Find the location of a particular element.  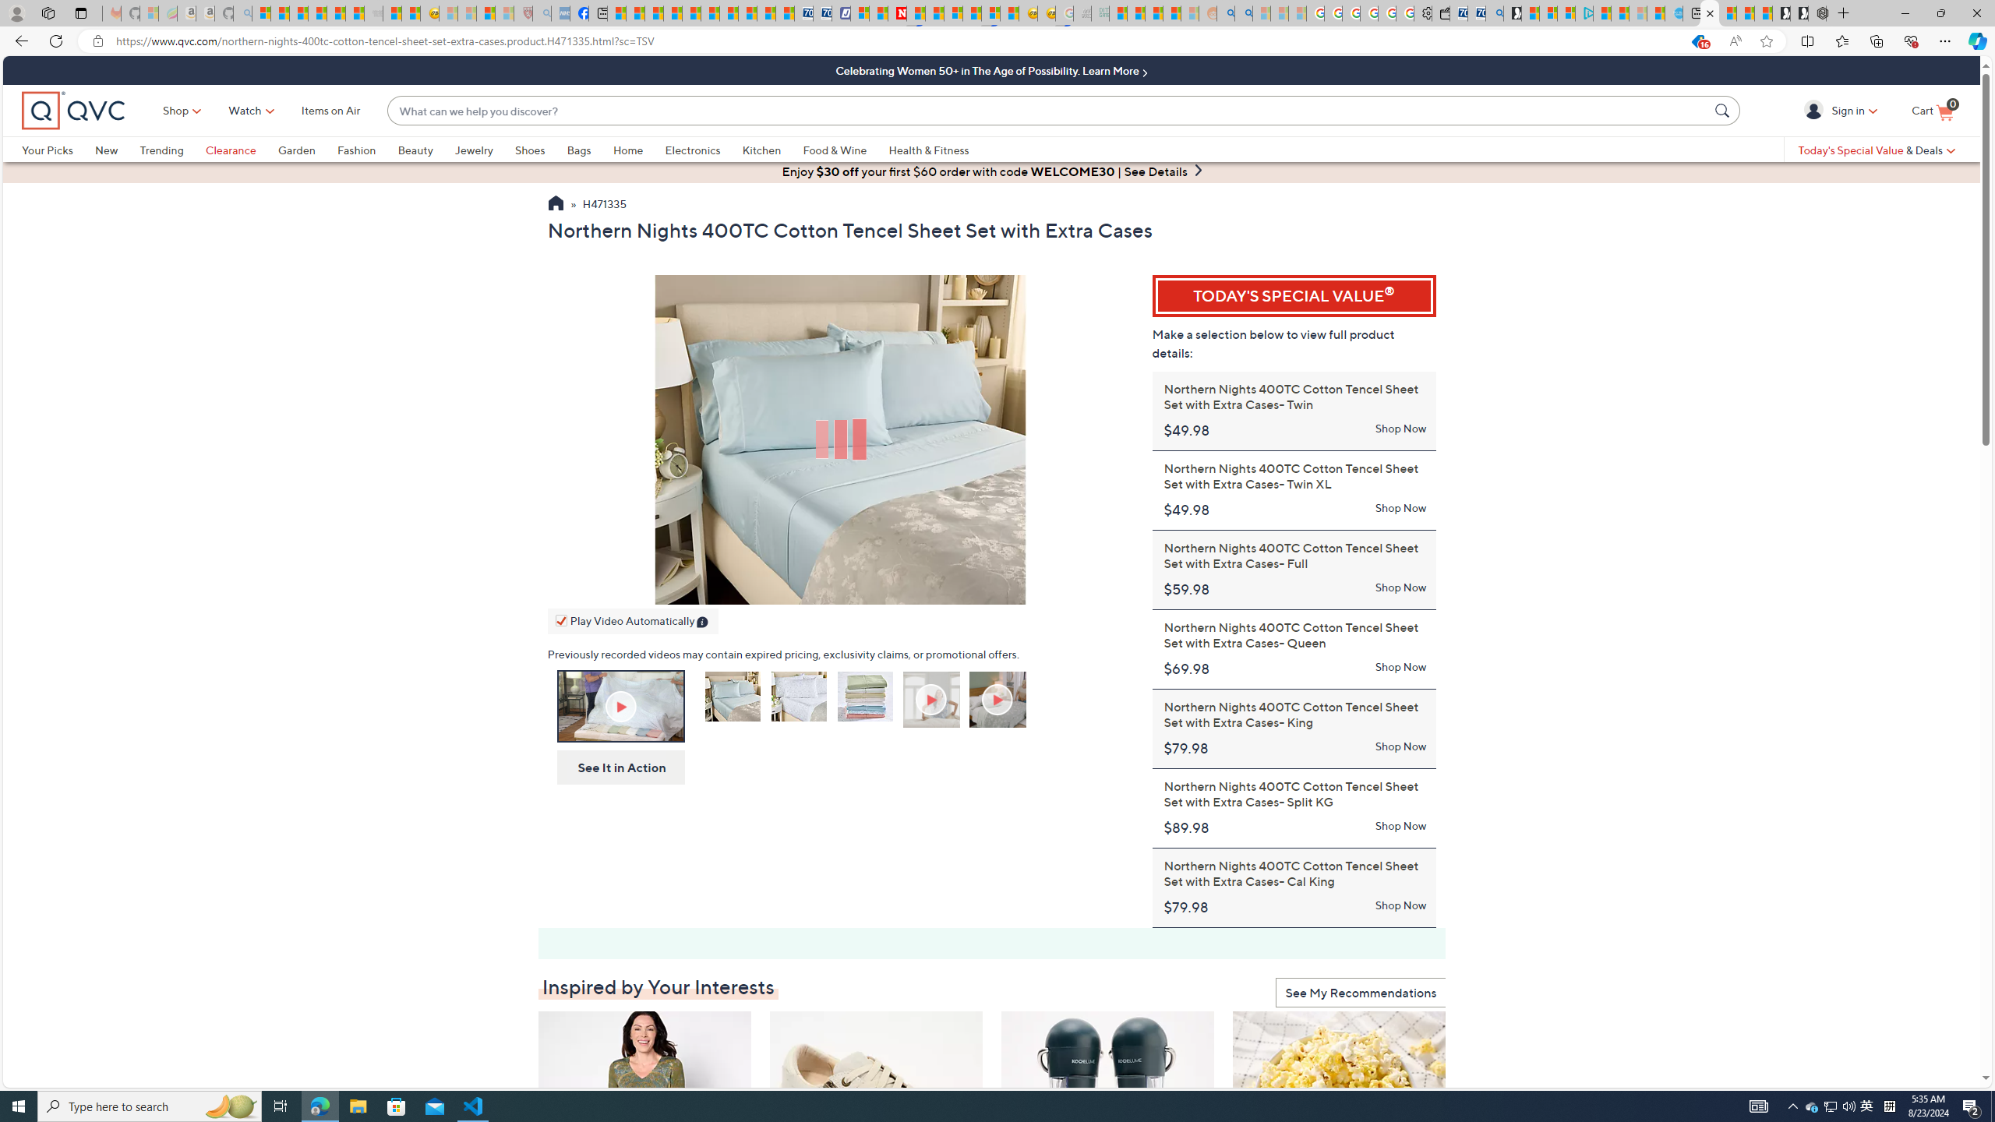

Shoes is located at coordinates (541, 150).